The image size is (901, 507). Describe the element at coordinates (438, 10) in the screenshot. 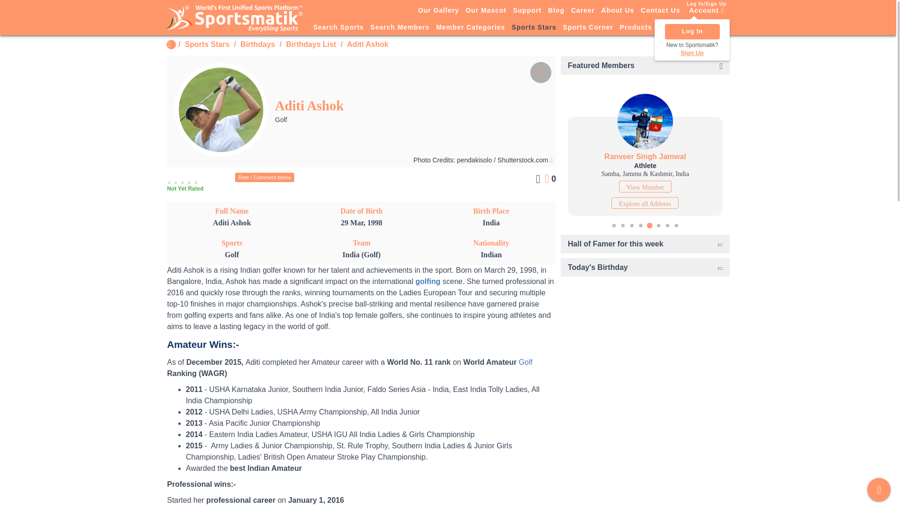

I see `Our Gallery` at that location.